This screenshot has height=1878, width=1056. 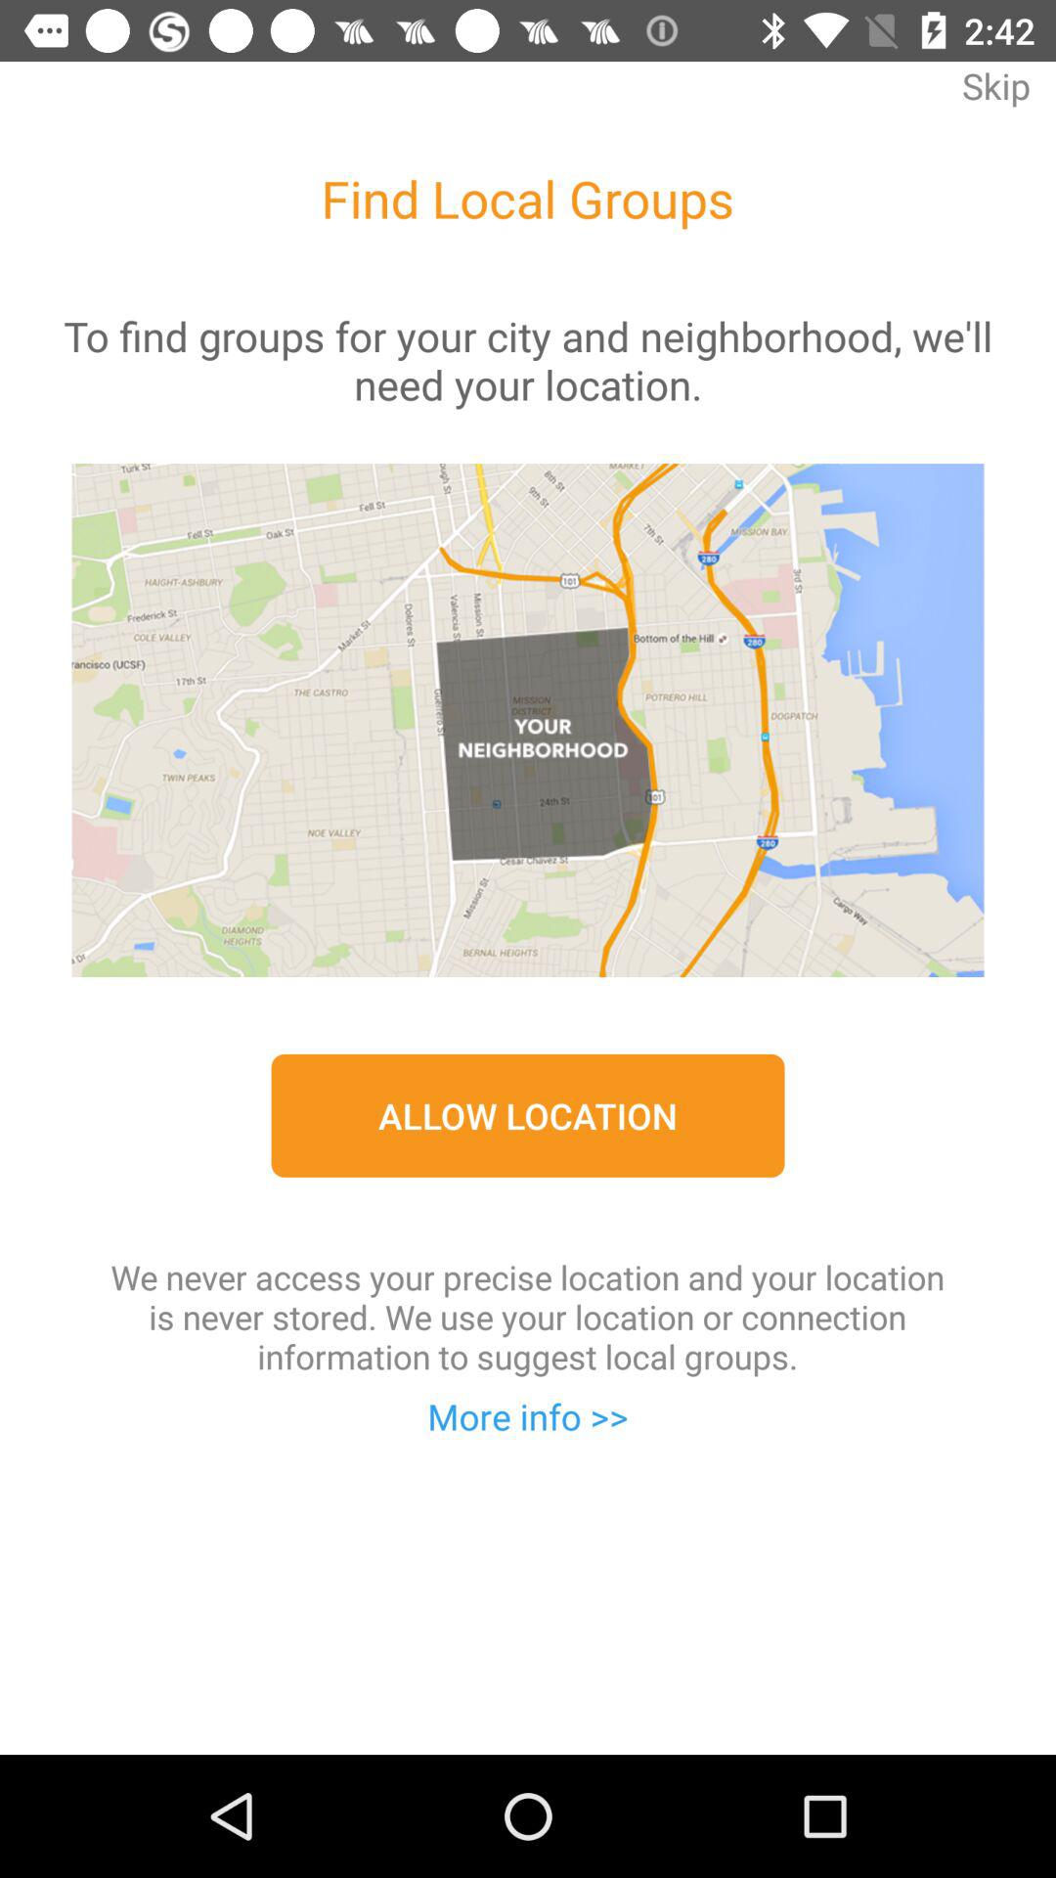 What do you see at coordinates (995, 100) in the screenshot?
I see `jump until the skip icon` at bounding box center [995, 100].